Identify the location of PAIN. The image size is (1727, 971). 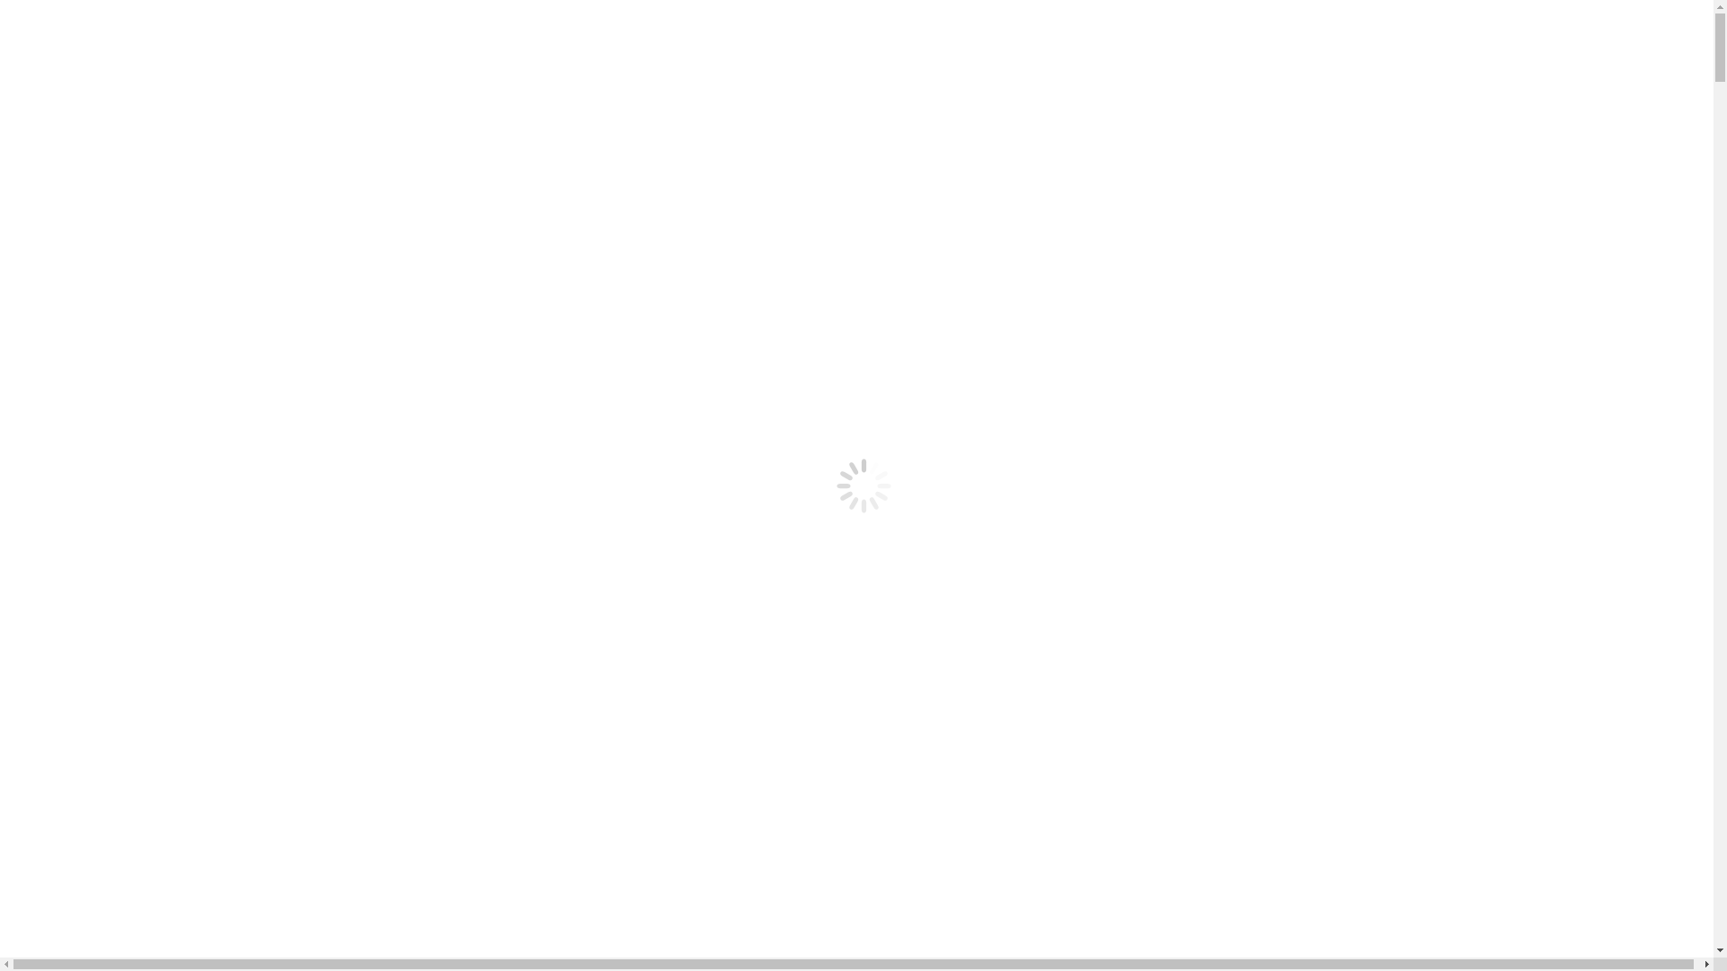
(95, 363).